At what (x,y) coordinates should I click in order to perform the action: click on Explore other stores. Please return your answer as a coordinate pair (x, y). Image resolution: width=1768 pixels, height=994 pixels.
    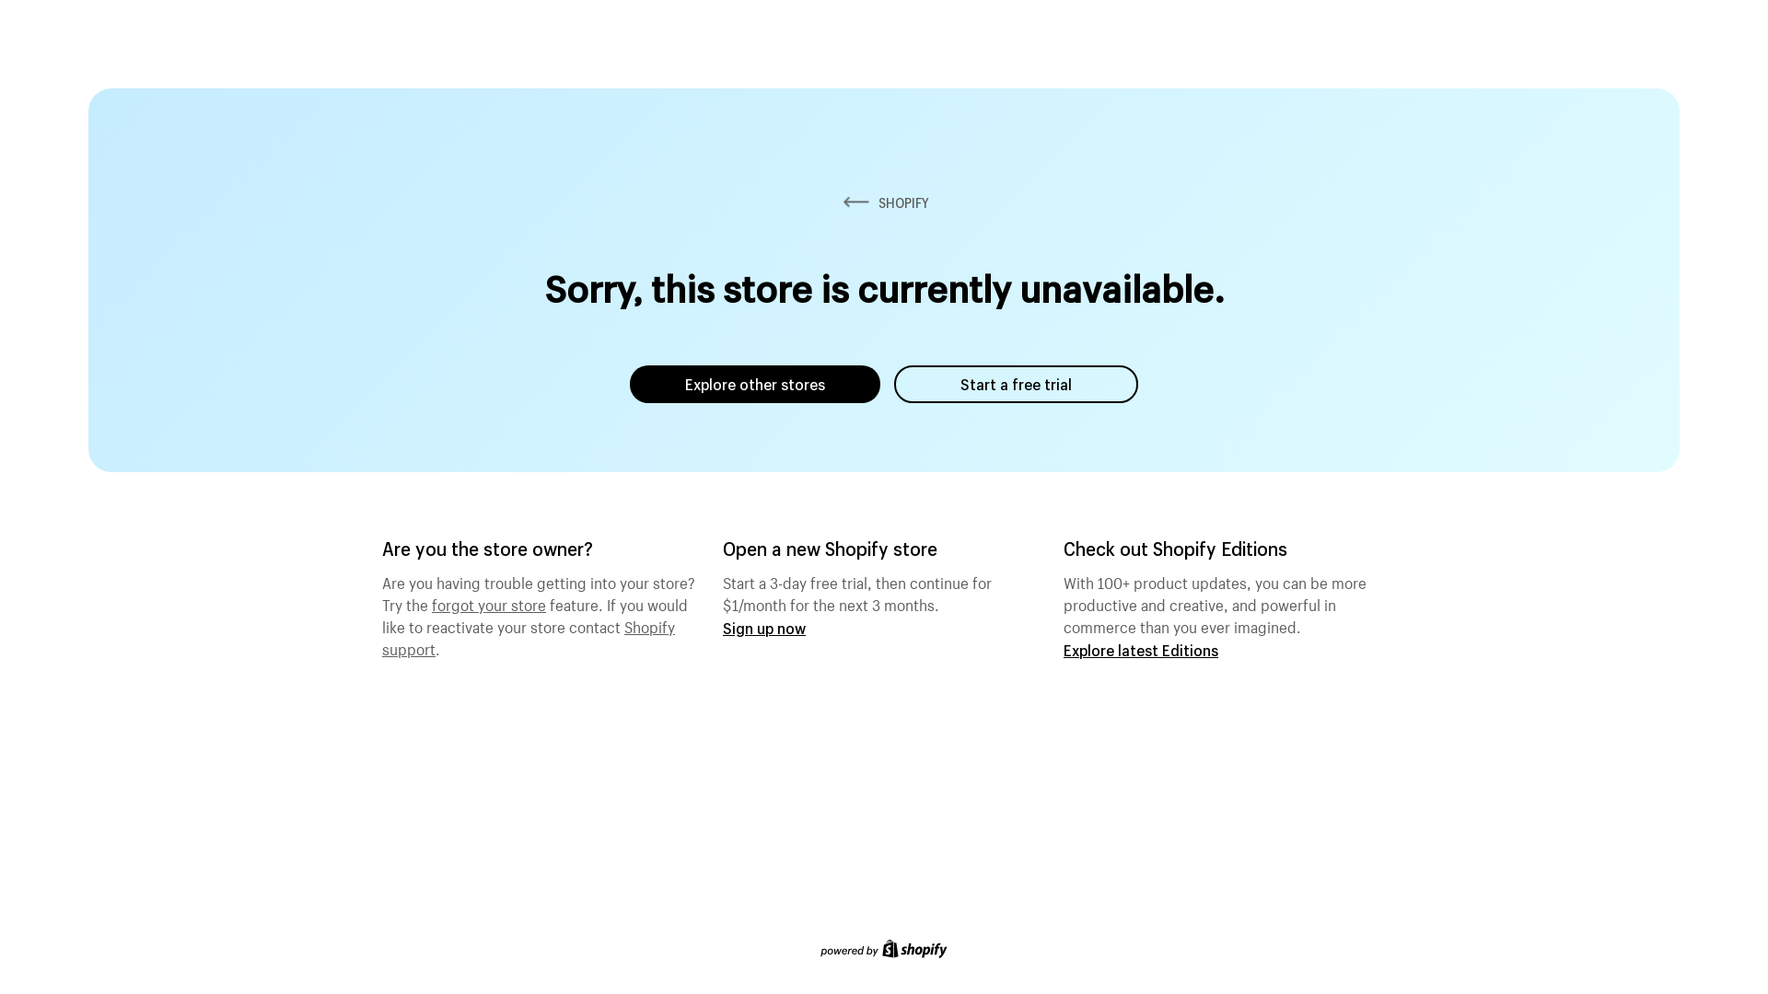
    Looking at the image, I should click on (755, 385).